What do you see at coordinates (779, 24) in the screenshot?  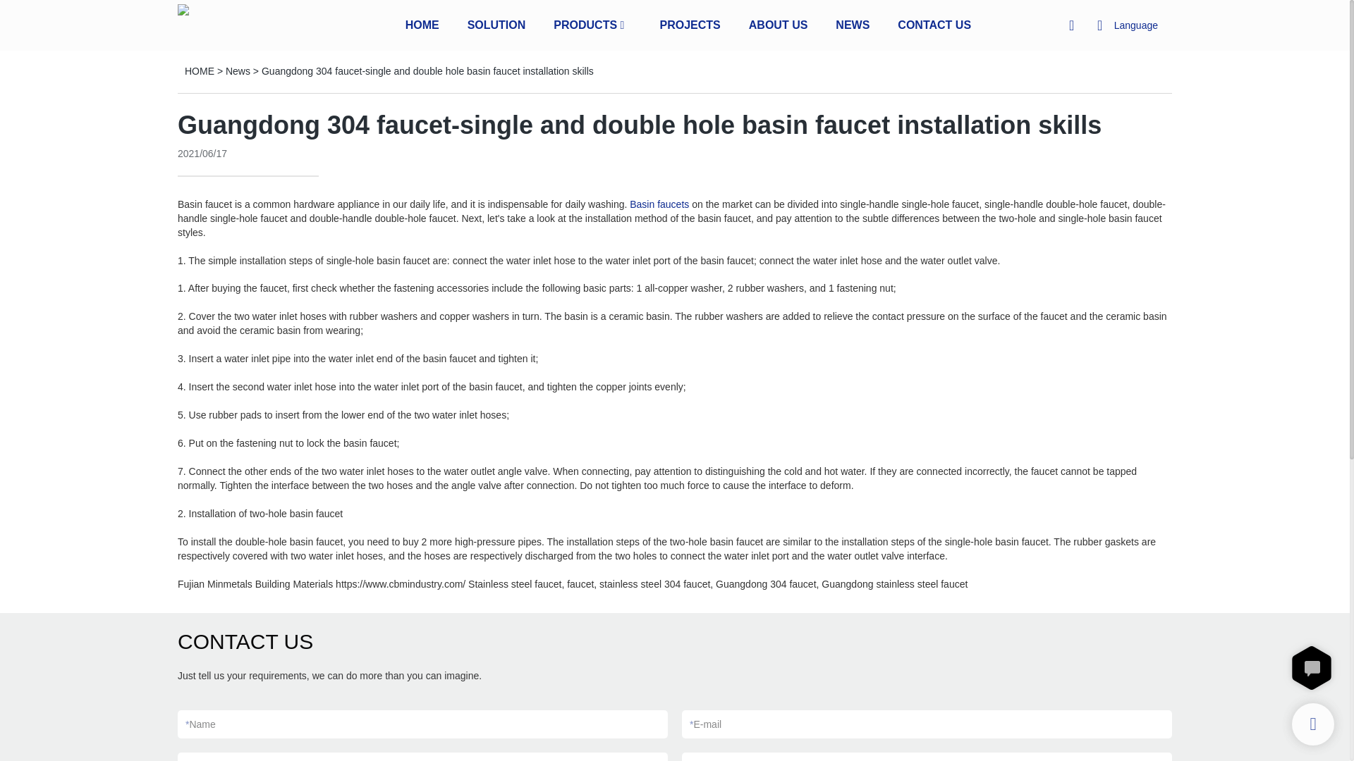 I see `ABOUT US` at bounding box center [779, 24].